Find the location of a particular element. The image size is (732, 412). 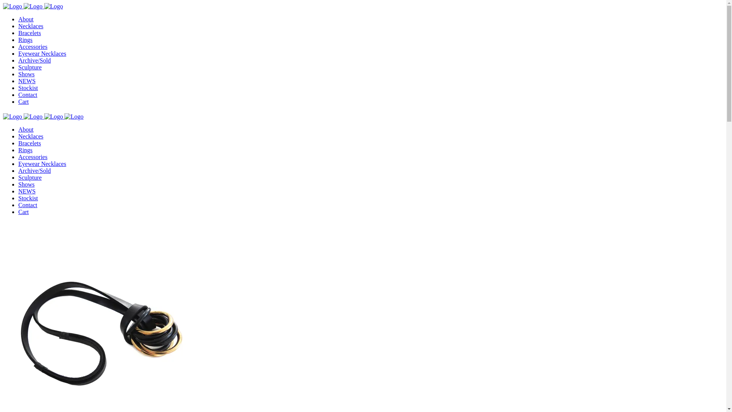

Contact is located at coordinates (28, 95).